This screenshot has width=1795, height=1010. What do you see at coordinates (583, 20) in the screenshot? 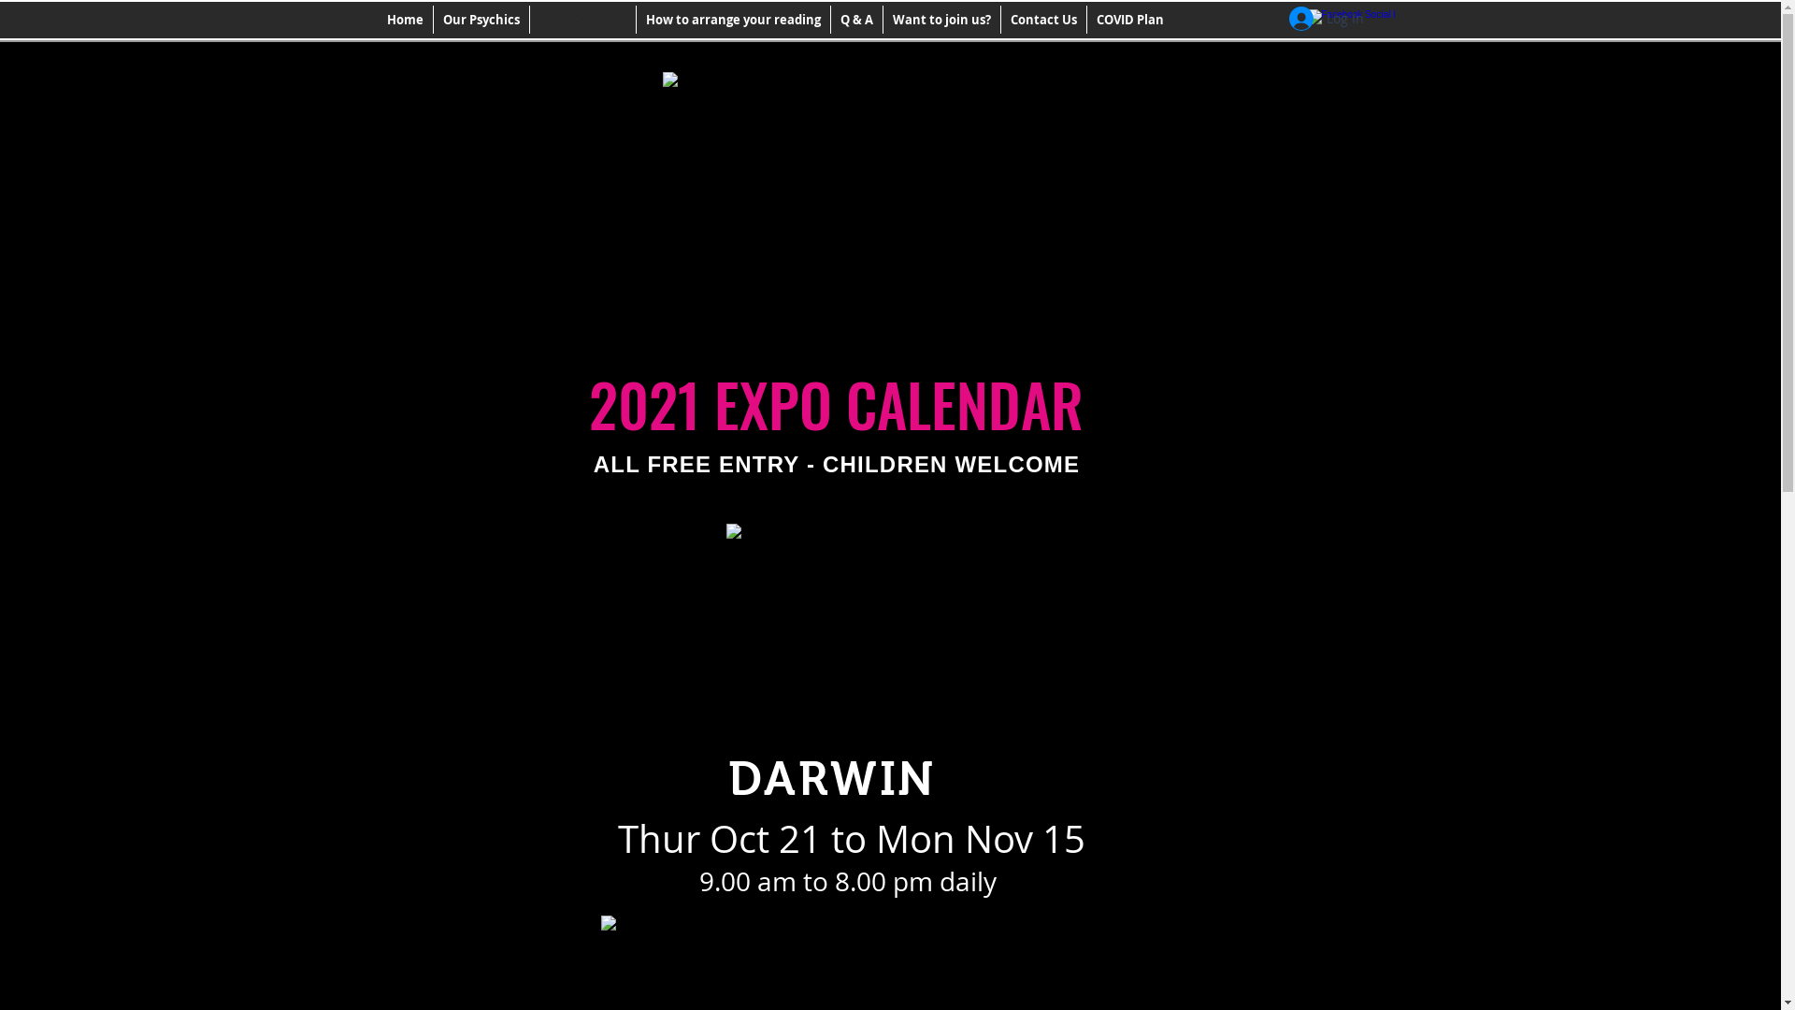
I see `Expo Calendar` at bounding box center [583, 20].